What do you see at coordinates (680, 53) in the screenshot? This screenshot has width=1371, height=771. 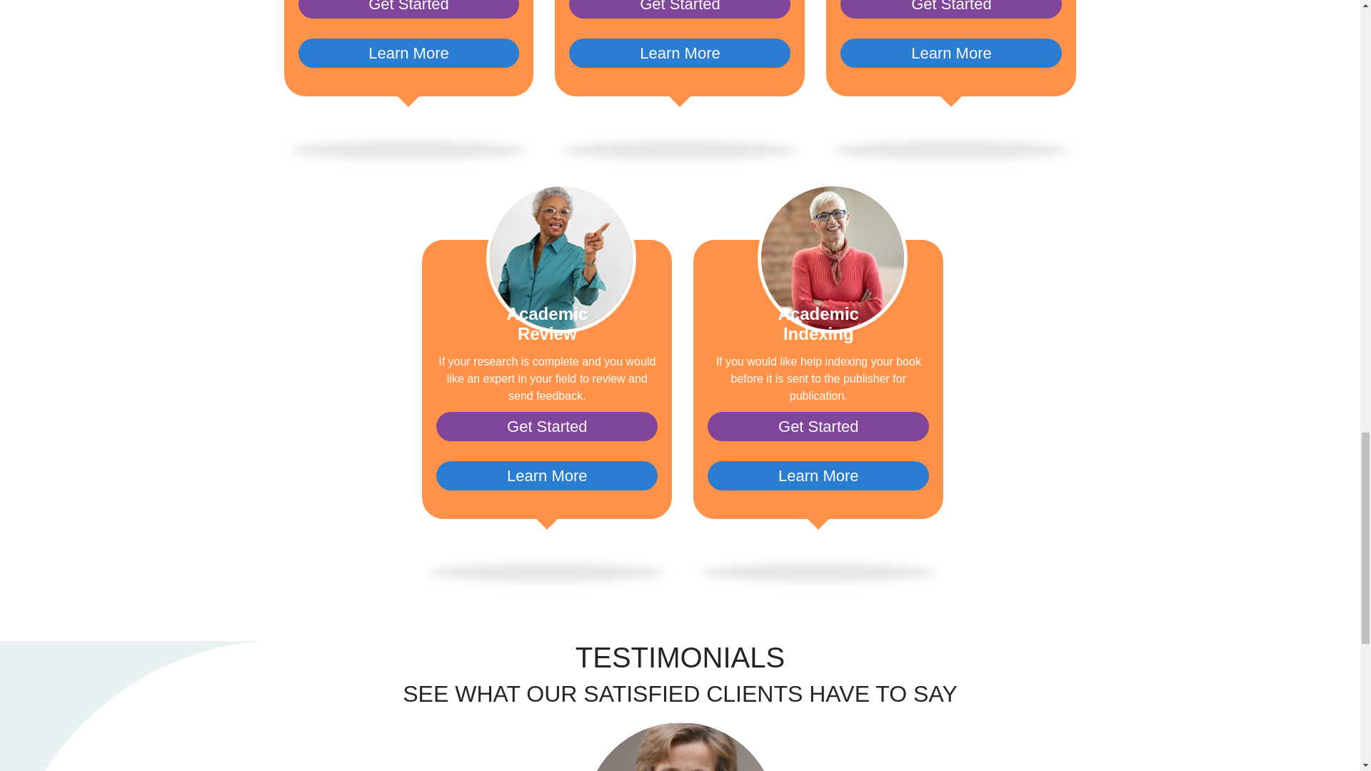 I see `Learn More` at bounding box center [680, 53].